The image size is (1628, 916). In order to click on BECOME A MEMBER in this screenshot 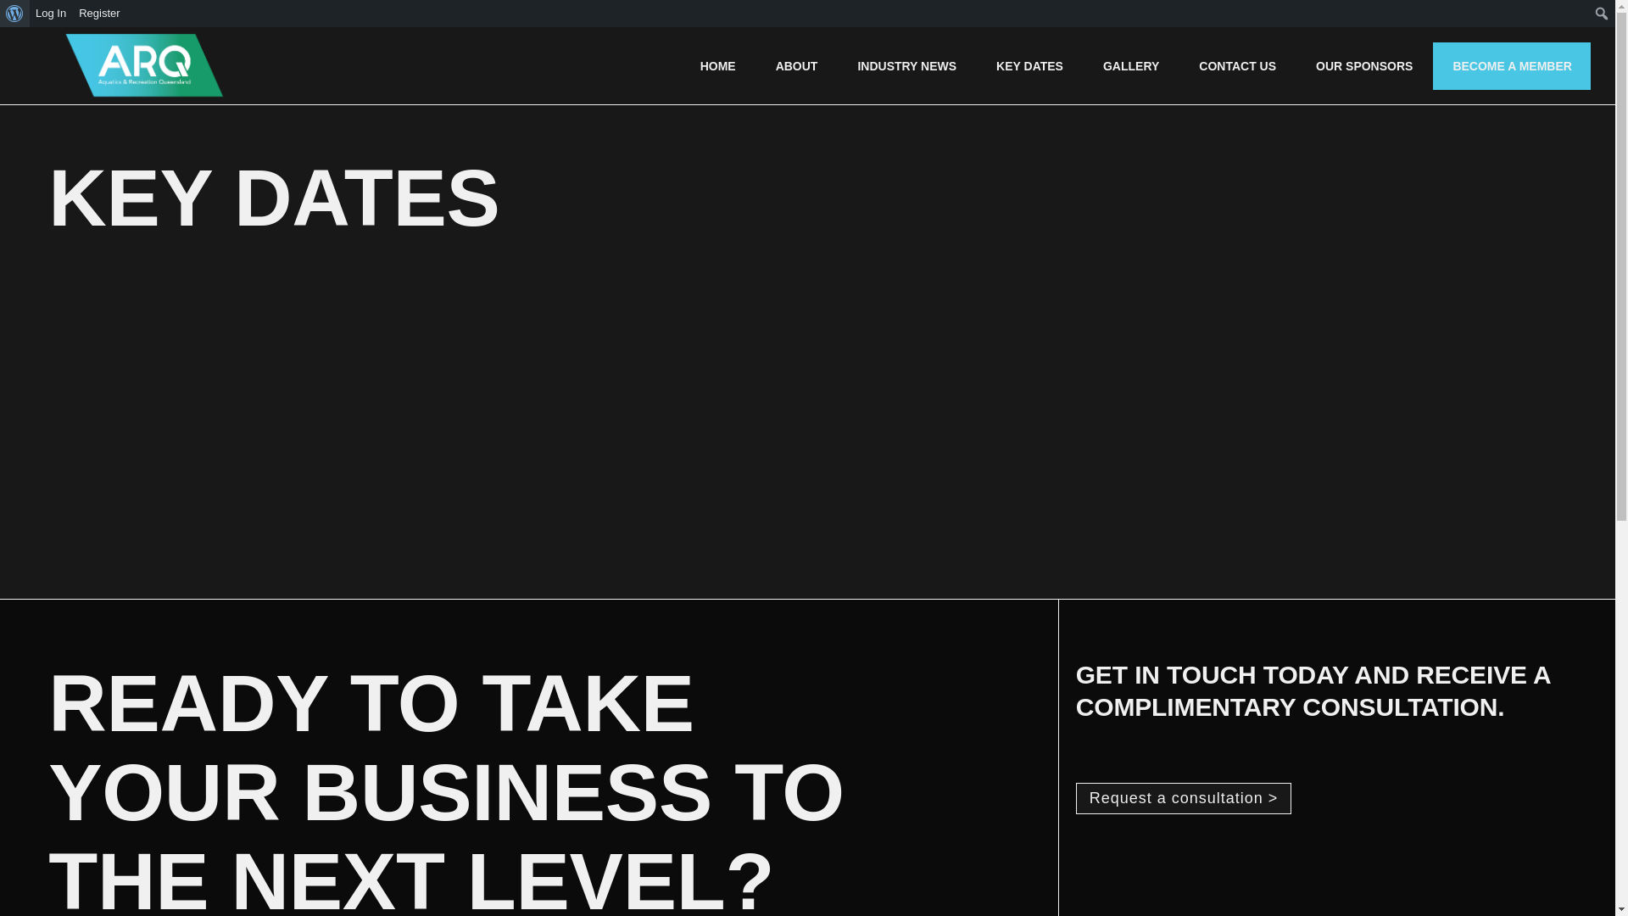, I will do `click(1513, 66)`.